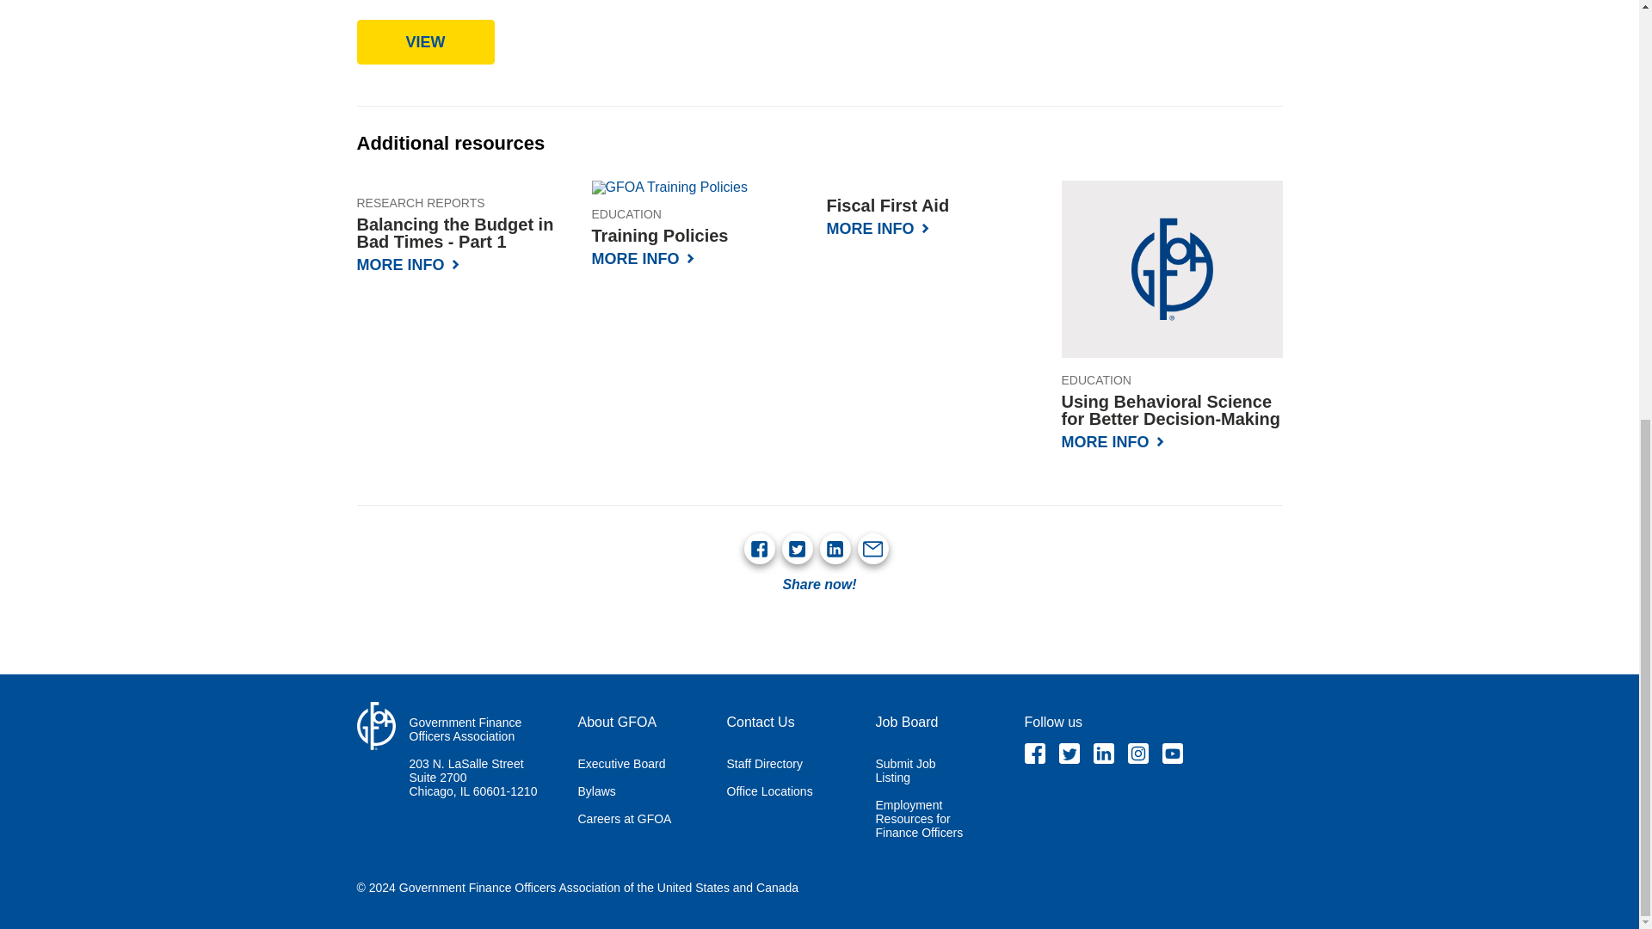 Image resolution: width=1652 pixels, height=929 pixels. I want to click on Facebook, so click(1034, 754).